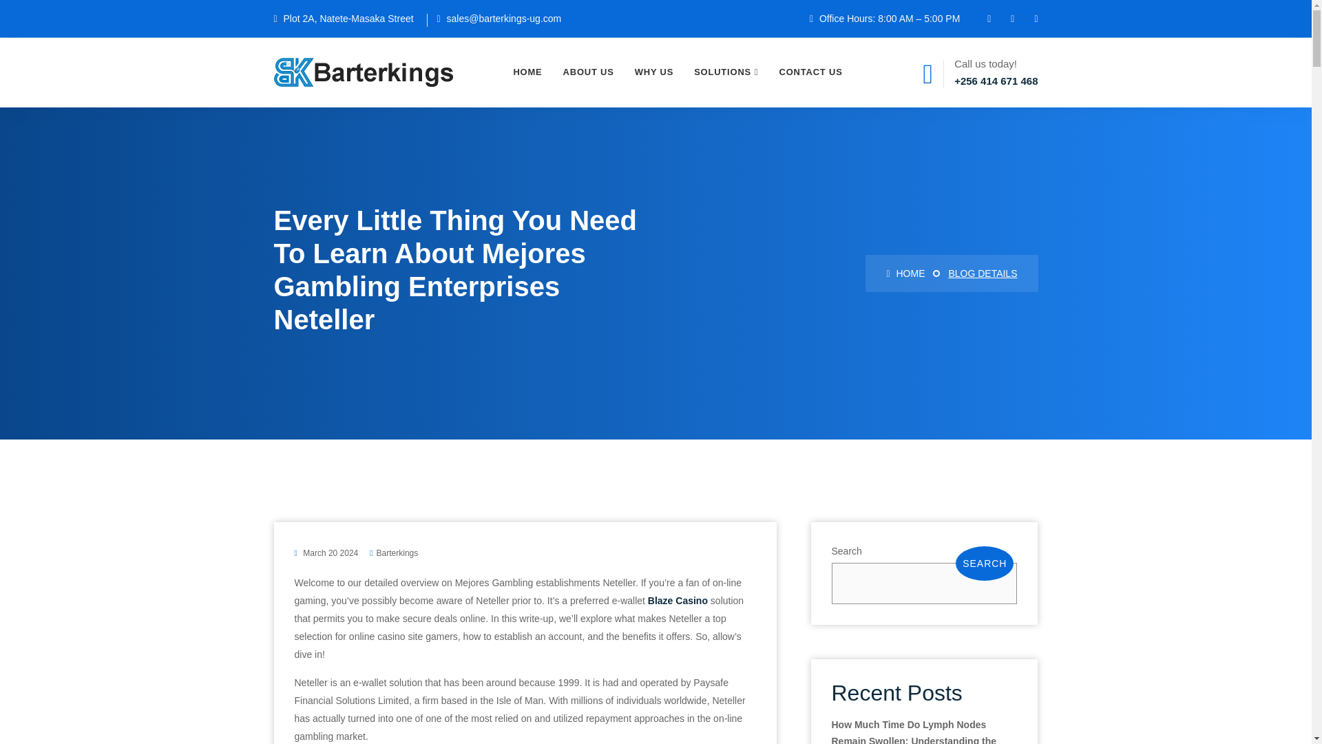 This screenshot has width=1322, height=744. I want to click on About Us, so click(588, 72).